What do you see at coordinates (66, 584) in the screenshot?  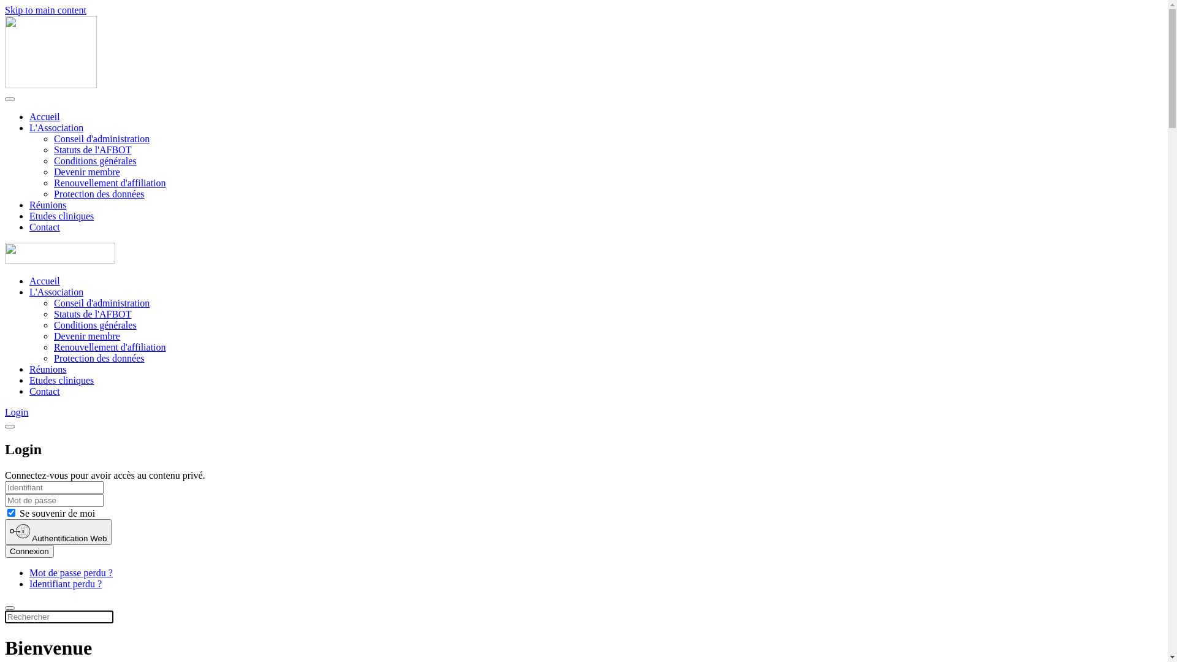 I see `Identifiant perdu ?` at bounding box center [66, 584].